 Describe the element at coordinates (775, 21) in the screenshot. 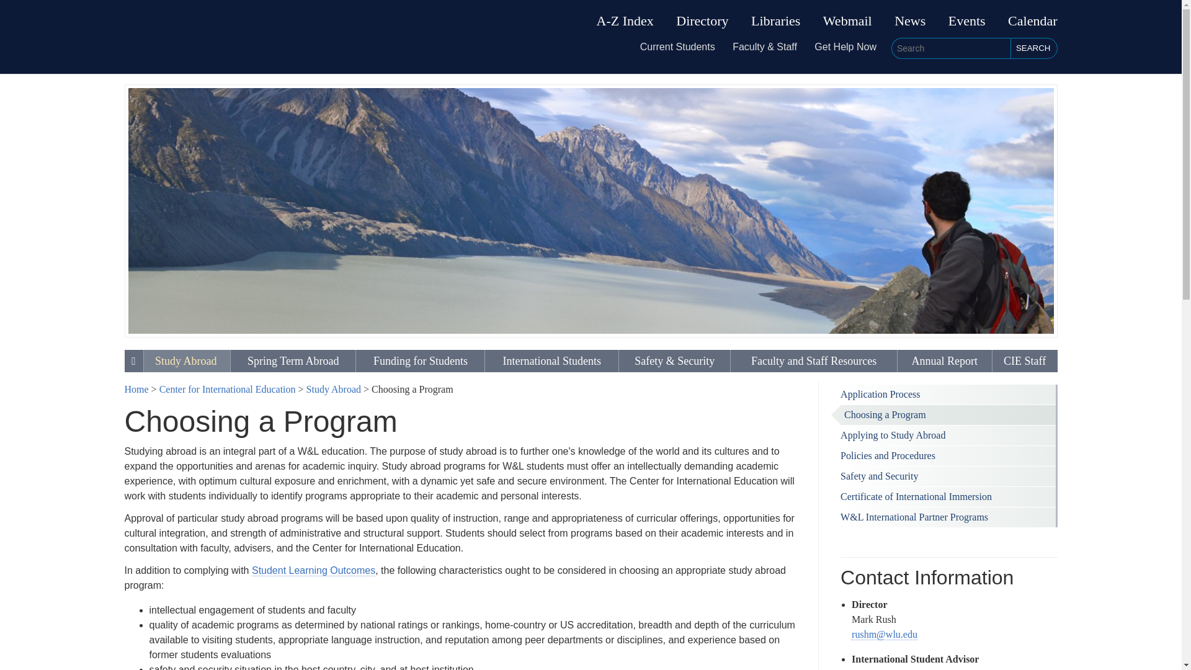

I see `Libraries` at that location.